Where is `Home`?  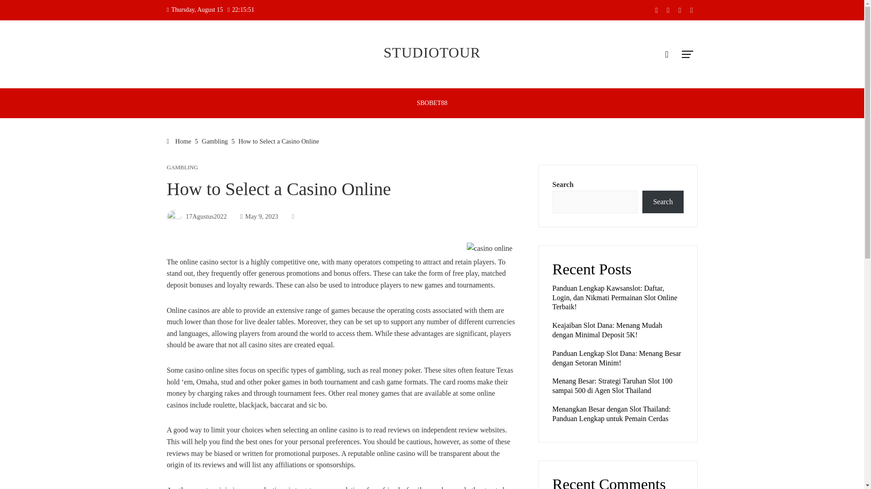
Home is located at coordinates (179, 141).